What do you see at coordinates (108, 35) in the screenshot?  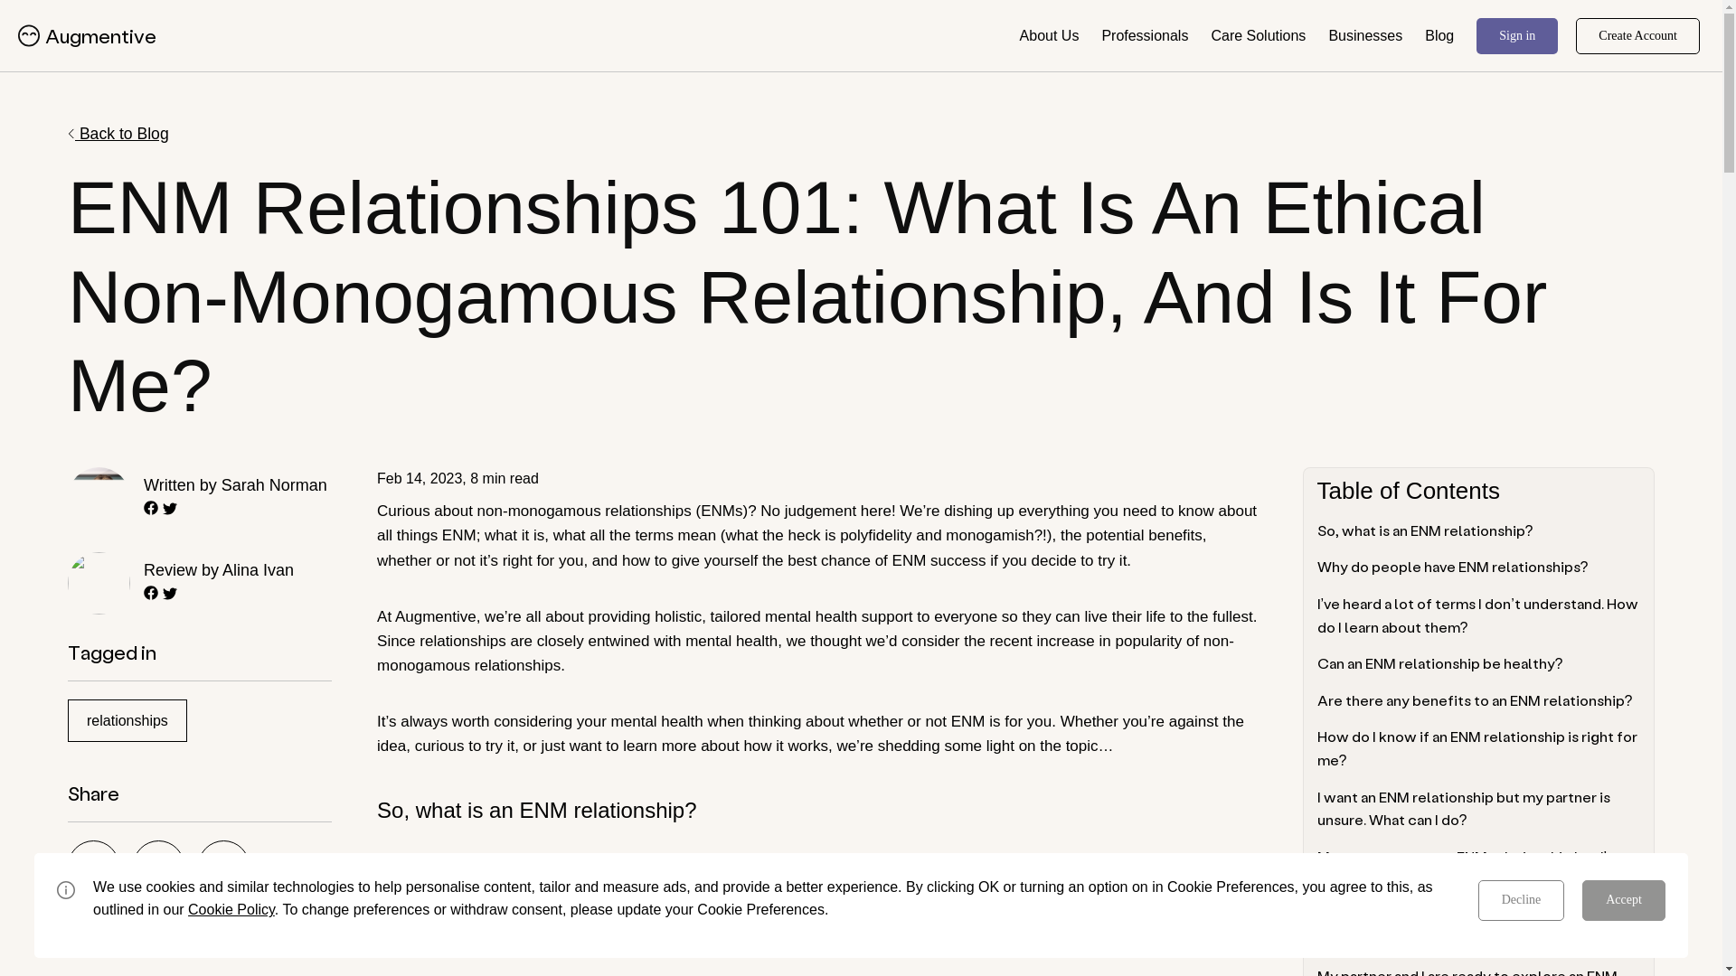 I see `Augmentive` at bounding box center [108, 35].